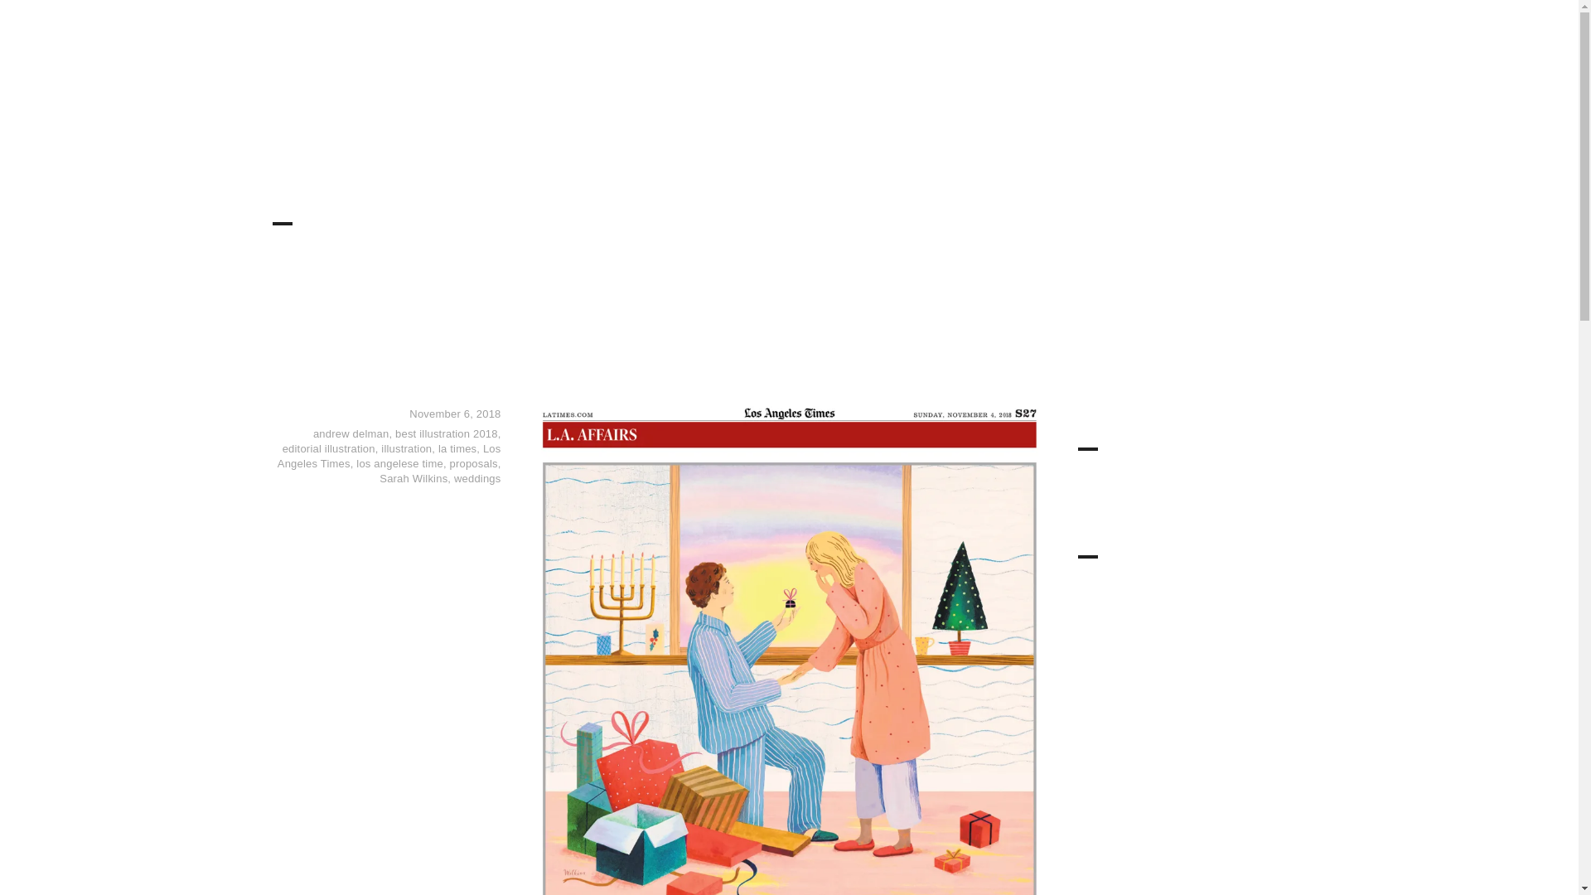 This screenshot has height=895, width=1591. I want to click on Sketchbook, so click(1068, 41).